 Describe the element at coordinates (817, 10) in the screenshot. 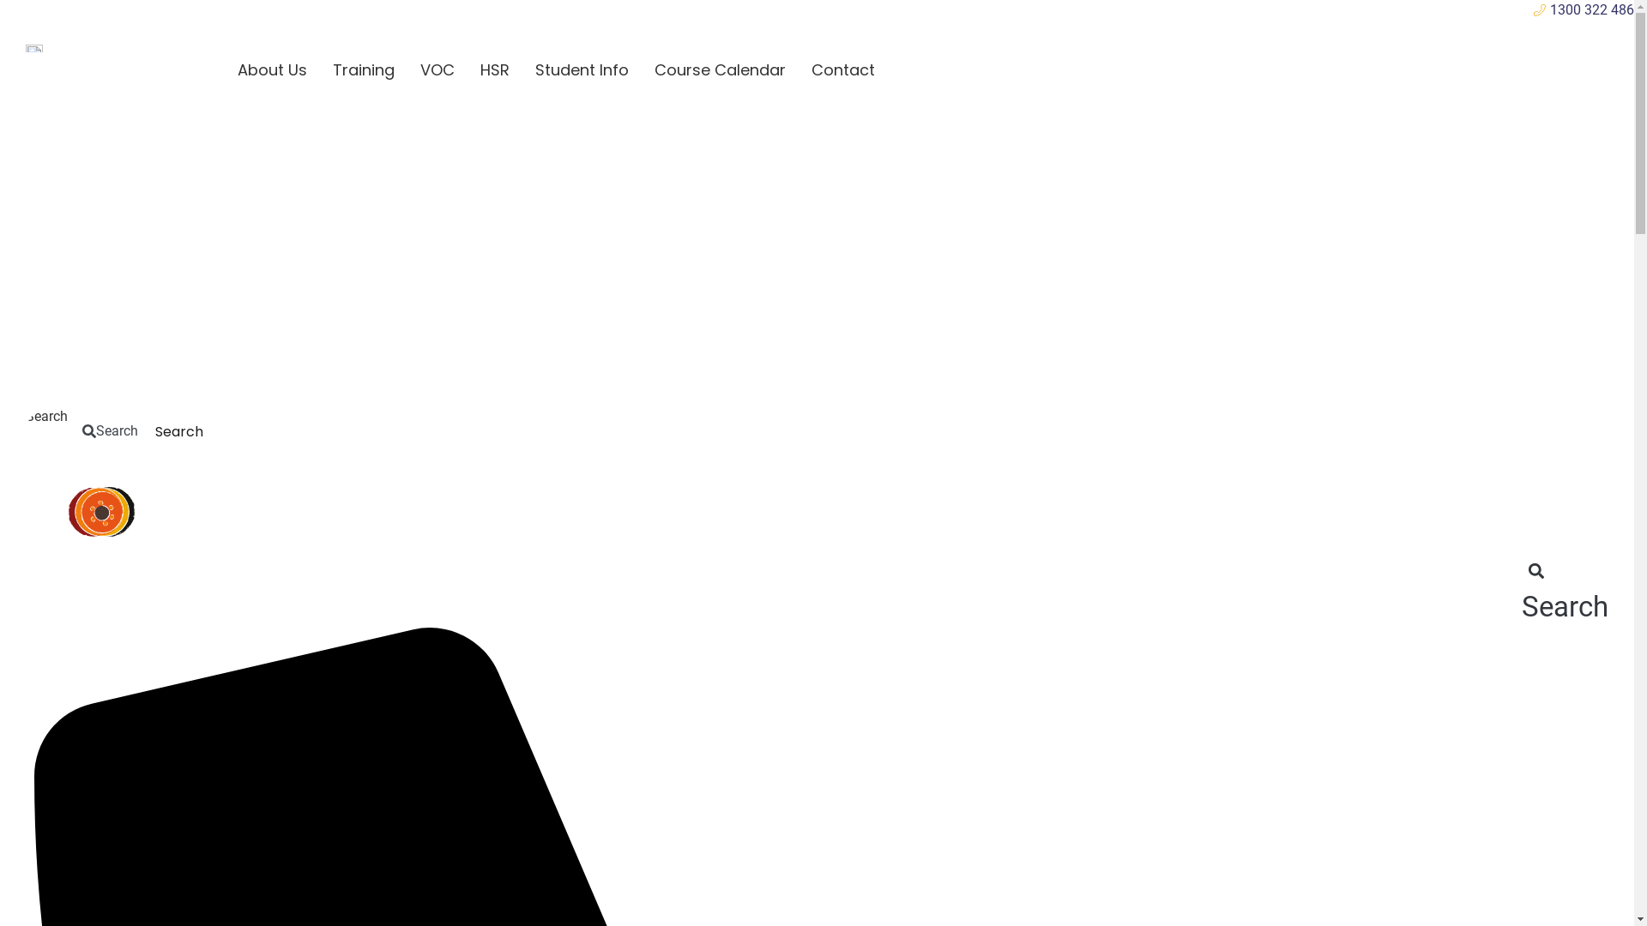

I see `1300 322 486` at that location.